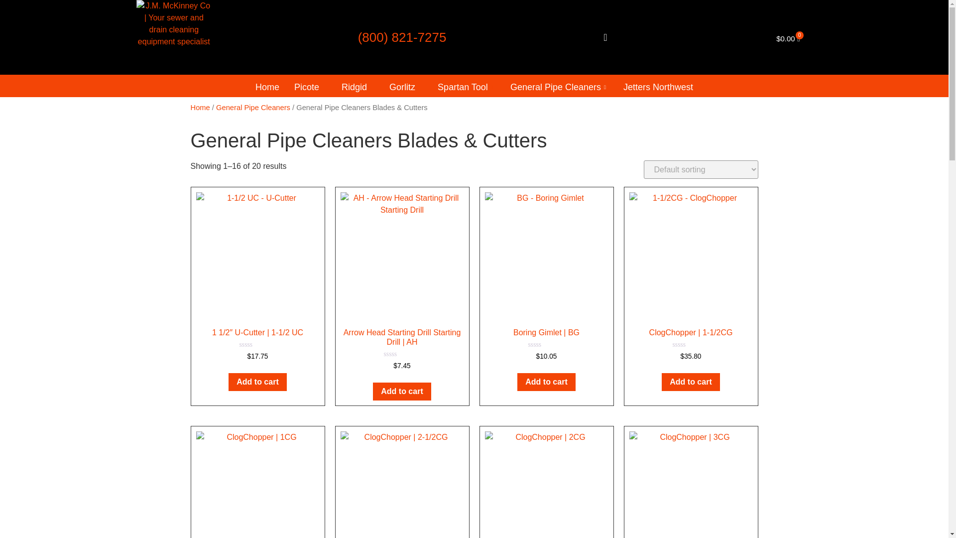 The image size is (956, 538). Describe the element at coordinates (358, 87) in the screenshot. I see `Ridgid` at that location.